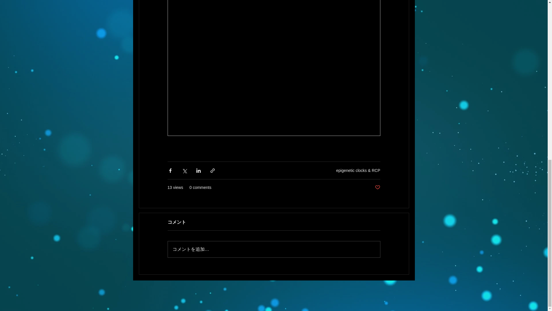 This screenshot has width=552, height=311. Describe the element at coordinates (377, 188) in the screenshot. I see `Post not marked as liked` at that location.